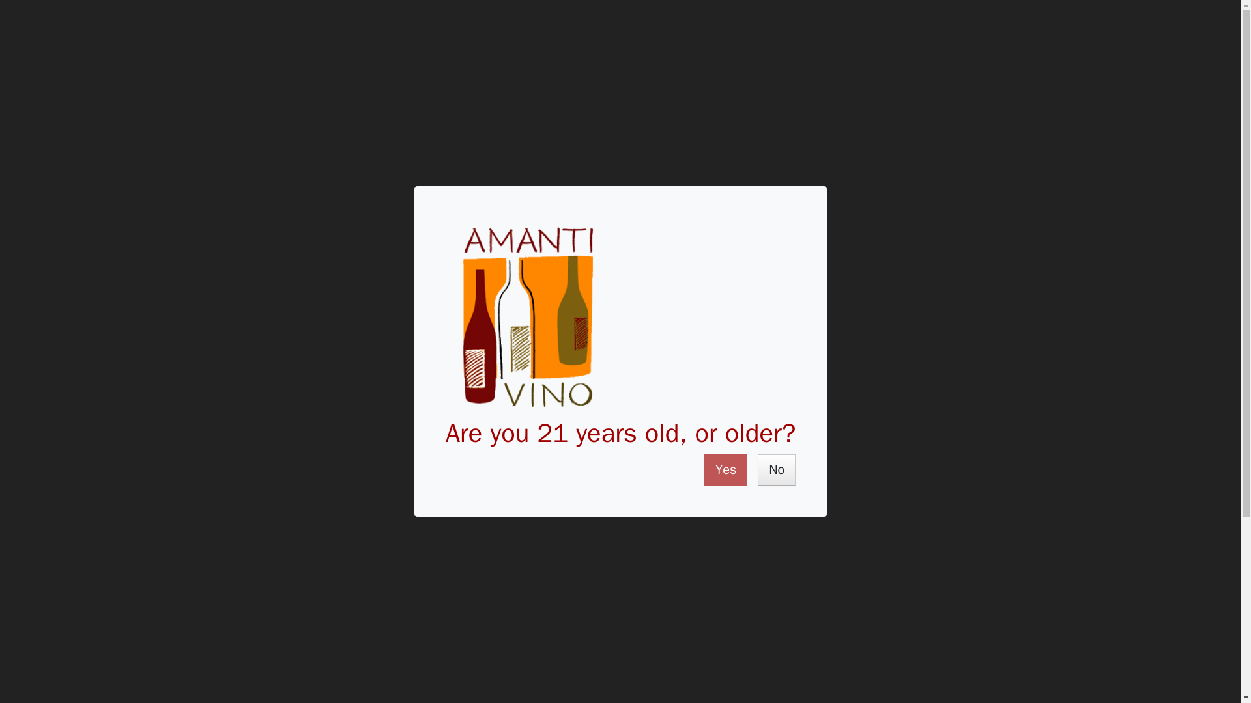 The height and width of the screenshot is (703, 1251). I want to click on 973-509-9463, so click(1049, 17).